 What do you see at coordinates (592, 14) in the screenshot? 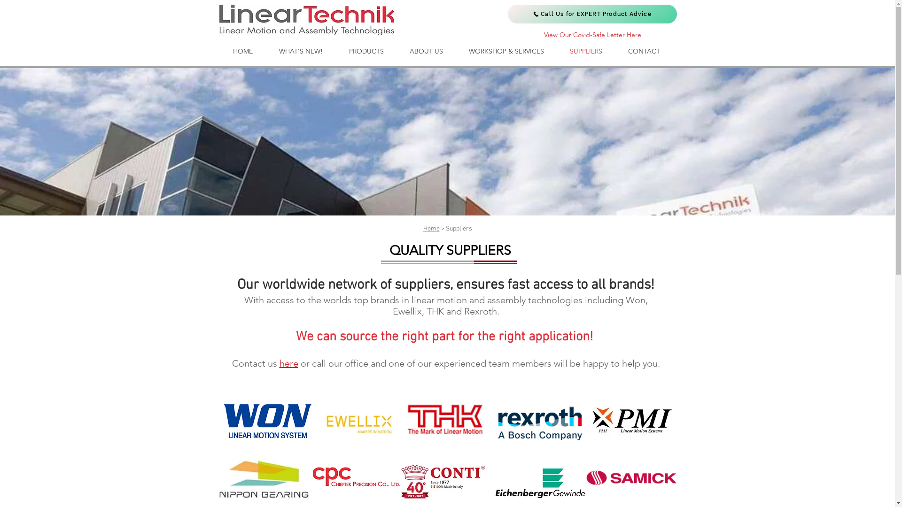
I see `Call Us for EXPERT Product Advice` at bounding box center [592, 14].